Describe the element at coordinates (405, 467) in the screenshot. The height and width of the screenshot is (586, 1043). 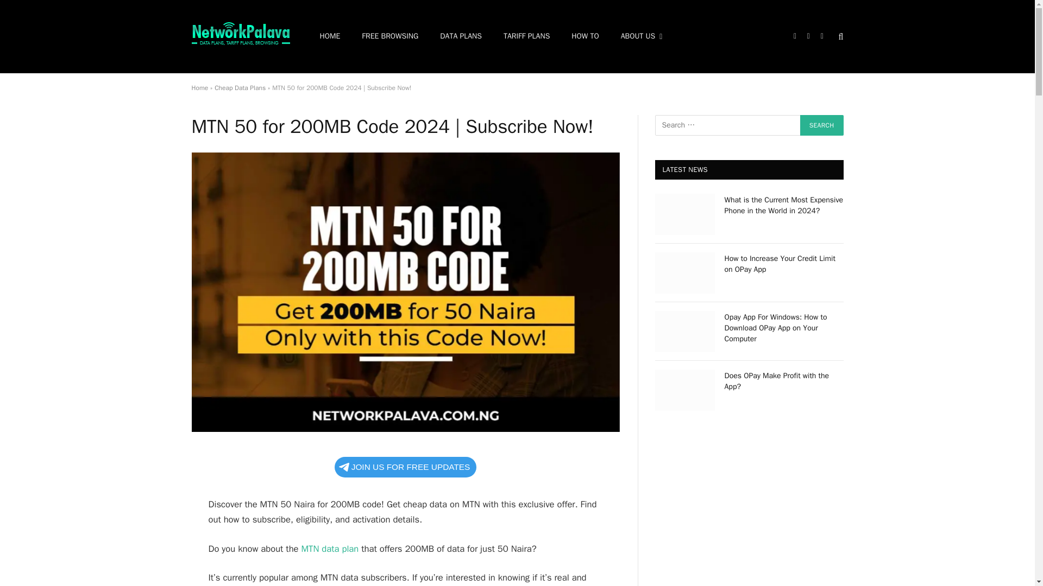
I see `JOIN US FOR FREE UPDATES` at that location.